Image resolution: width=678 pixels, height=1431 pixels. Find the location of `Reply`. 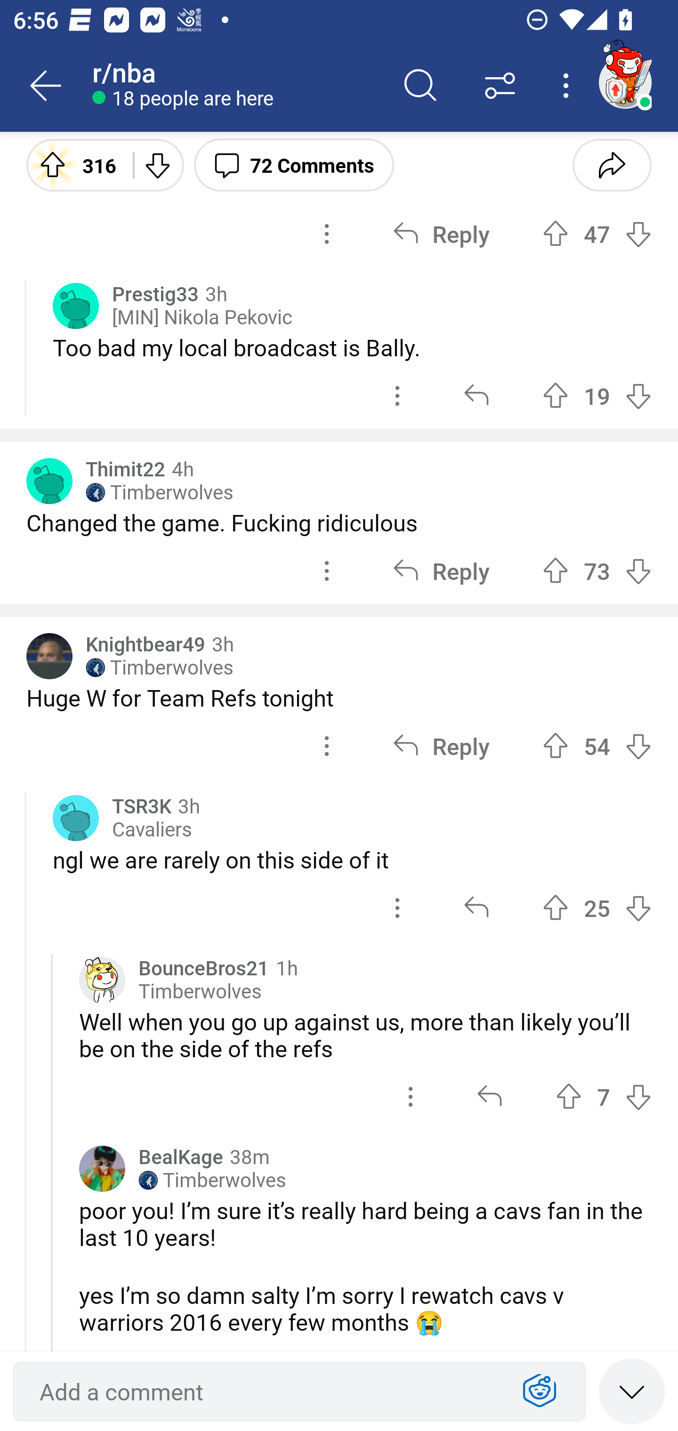

Reply is located at coordinates (441, 233).